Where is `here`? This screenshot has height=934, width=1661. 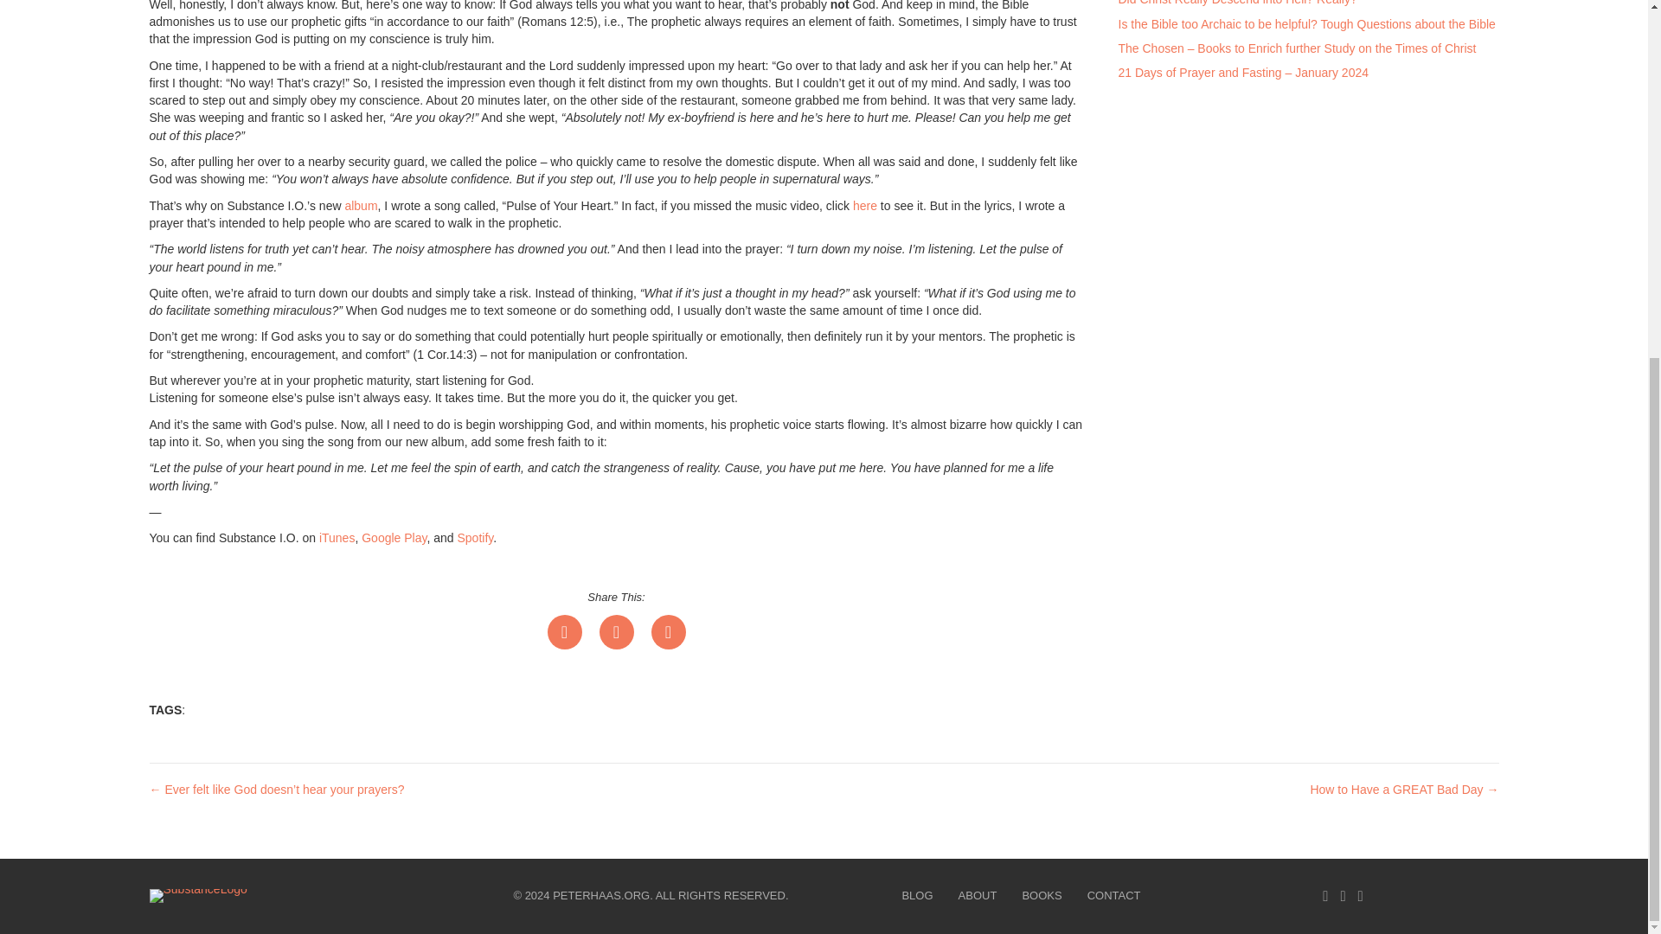 here is located at coordinates (865, 206).